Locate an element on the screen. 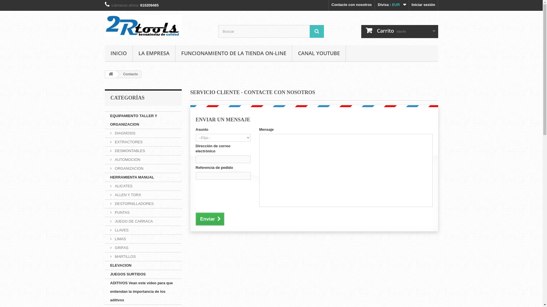 The width and height of the screenshot is (547, 307). ORGANIZACION is located at coordinates (143, 169).